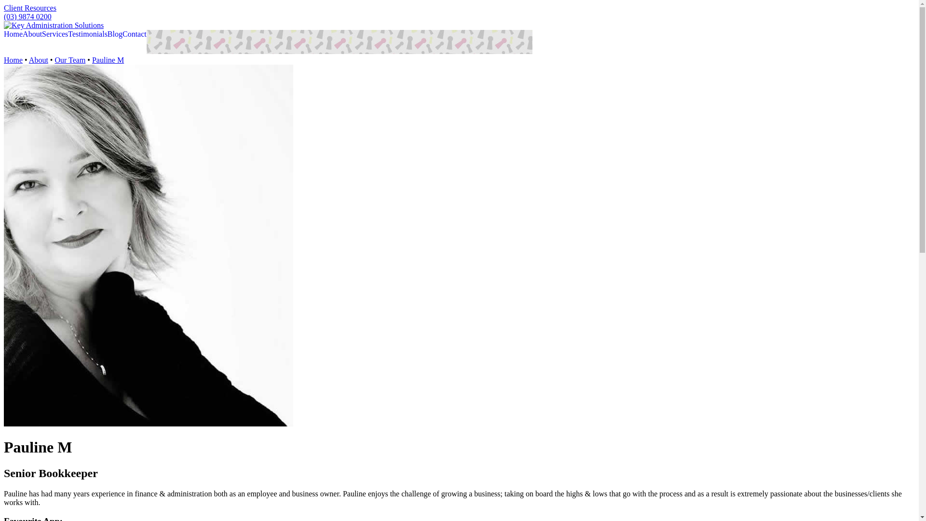 This screenshot has height=521, width=926. Describe the element at coordinates (135, 34) in the screenshot. I see `Contact` at that location.